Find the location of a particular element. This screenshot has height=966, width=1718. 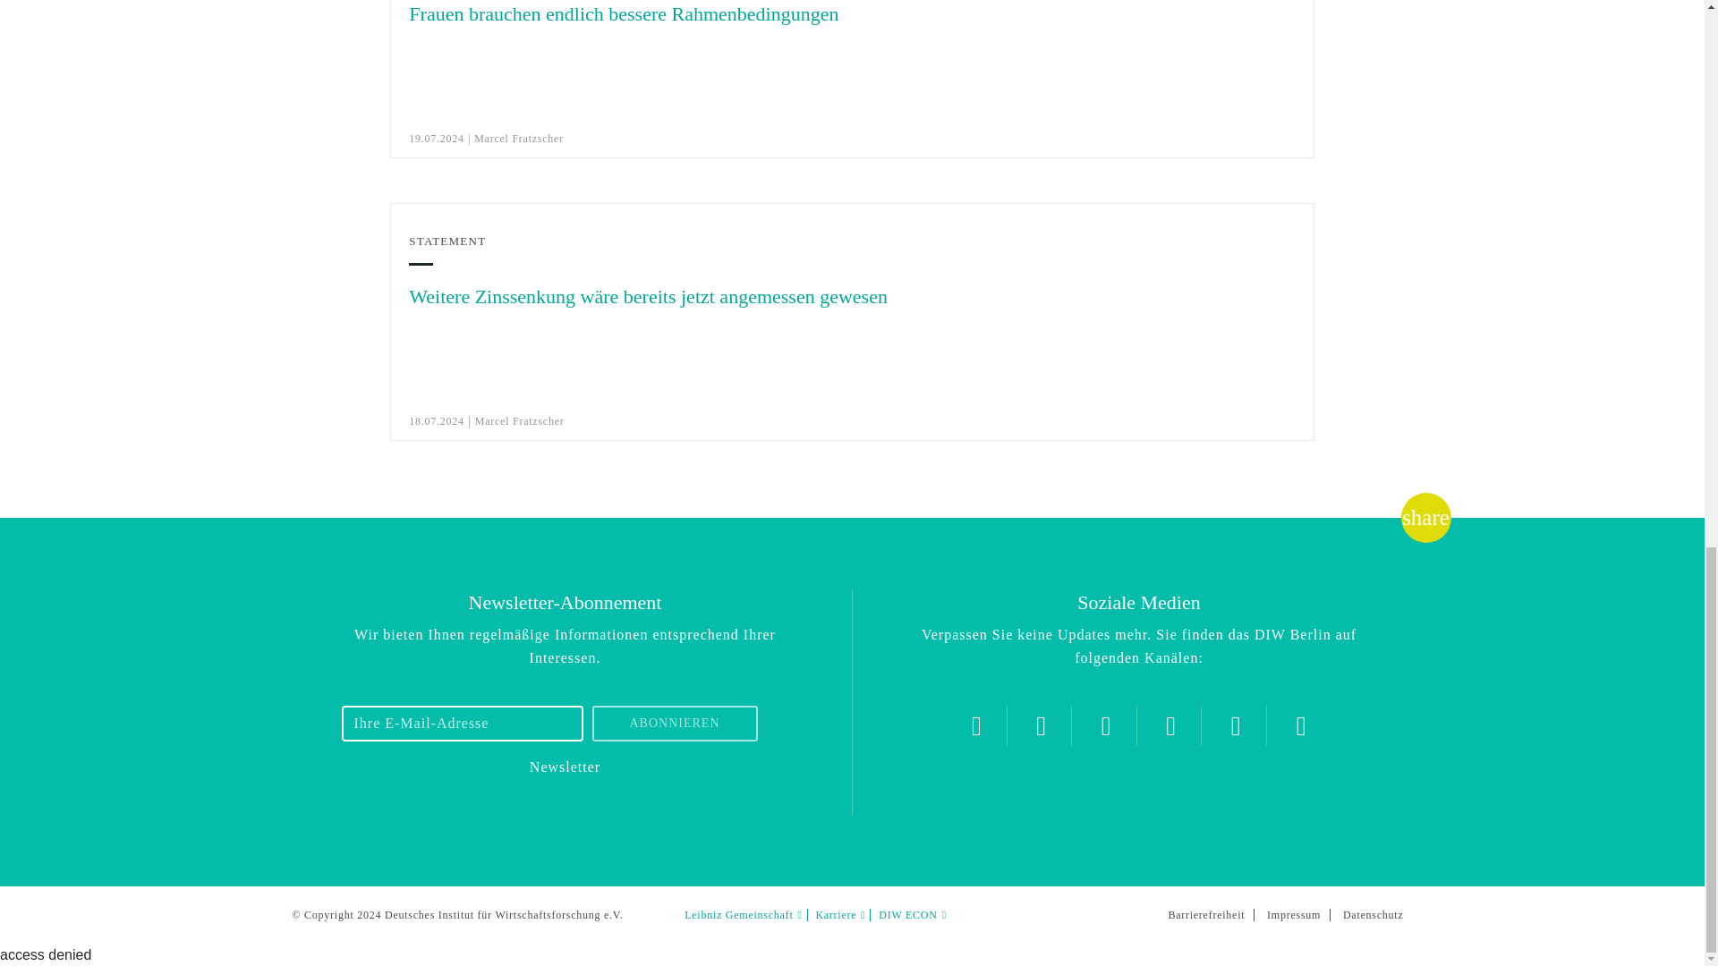

RSS feeds is located at coordinates (1301, 725).